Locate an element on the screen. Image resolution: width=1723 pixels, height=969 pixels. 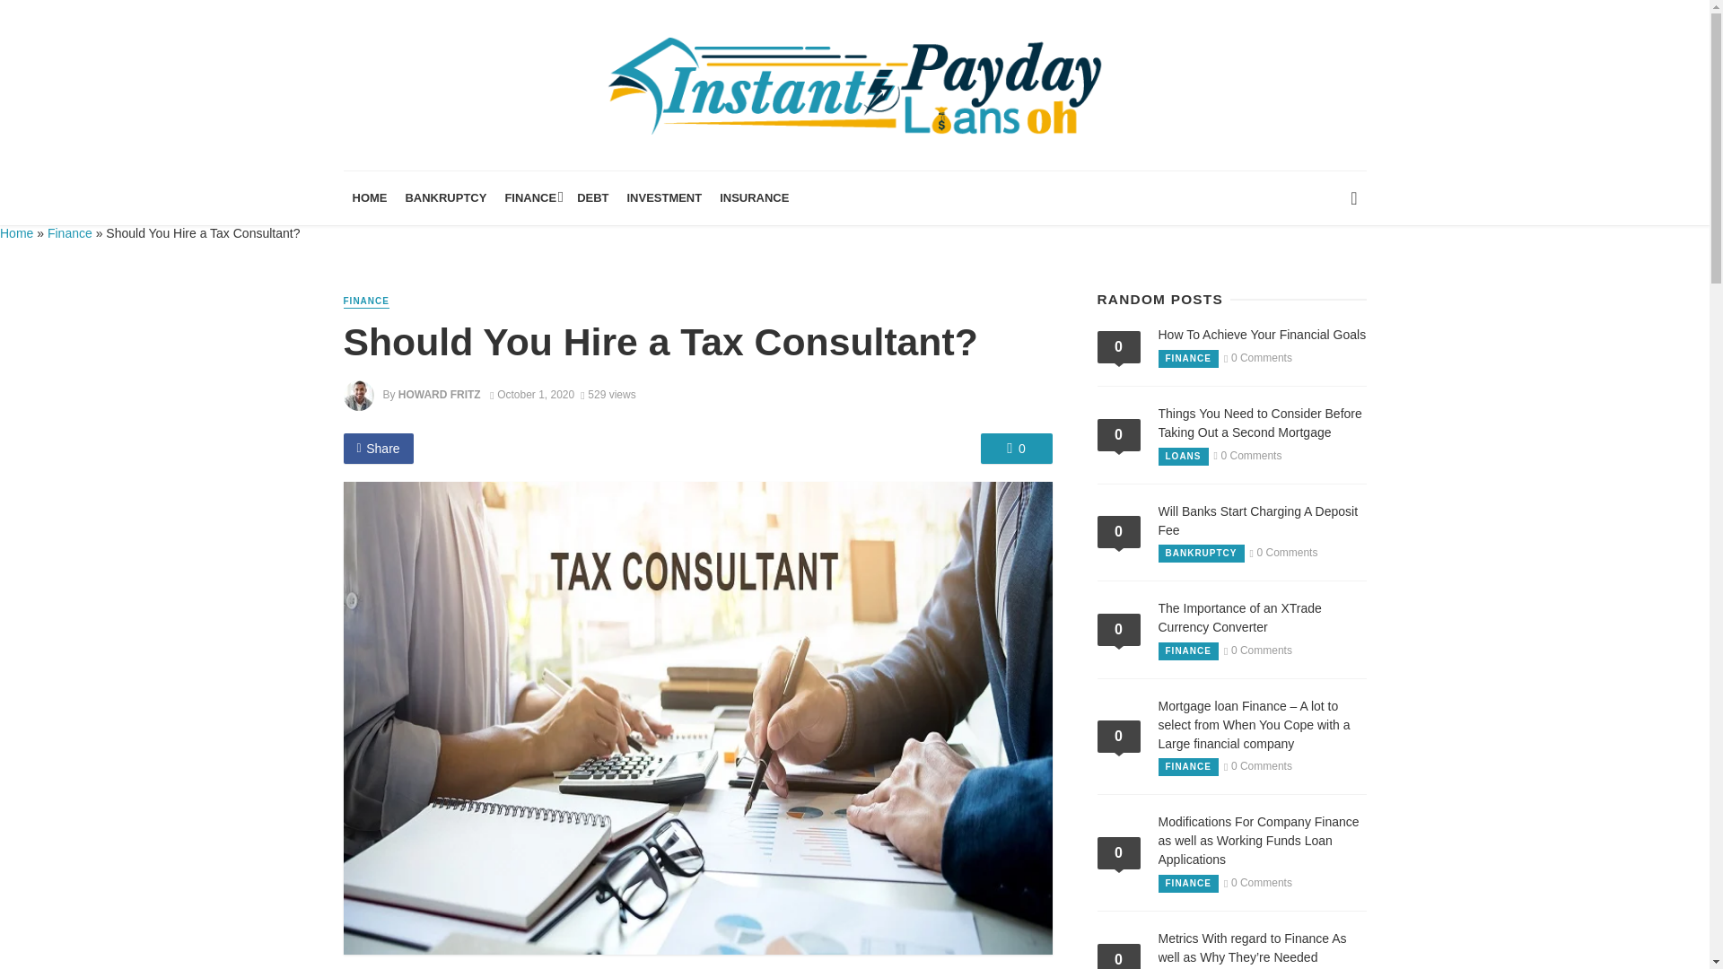
Finance is located at coordinates (70, 232).